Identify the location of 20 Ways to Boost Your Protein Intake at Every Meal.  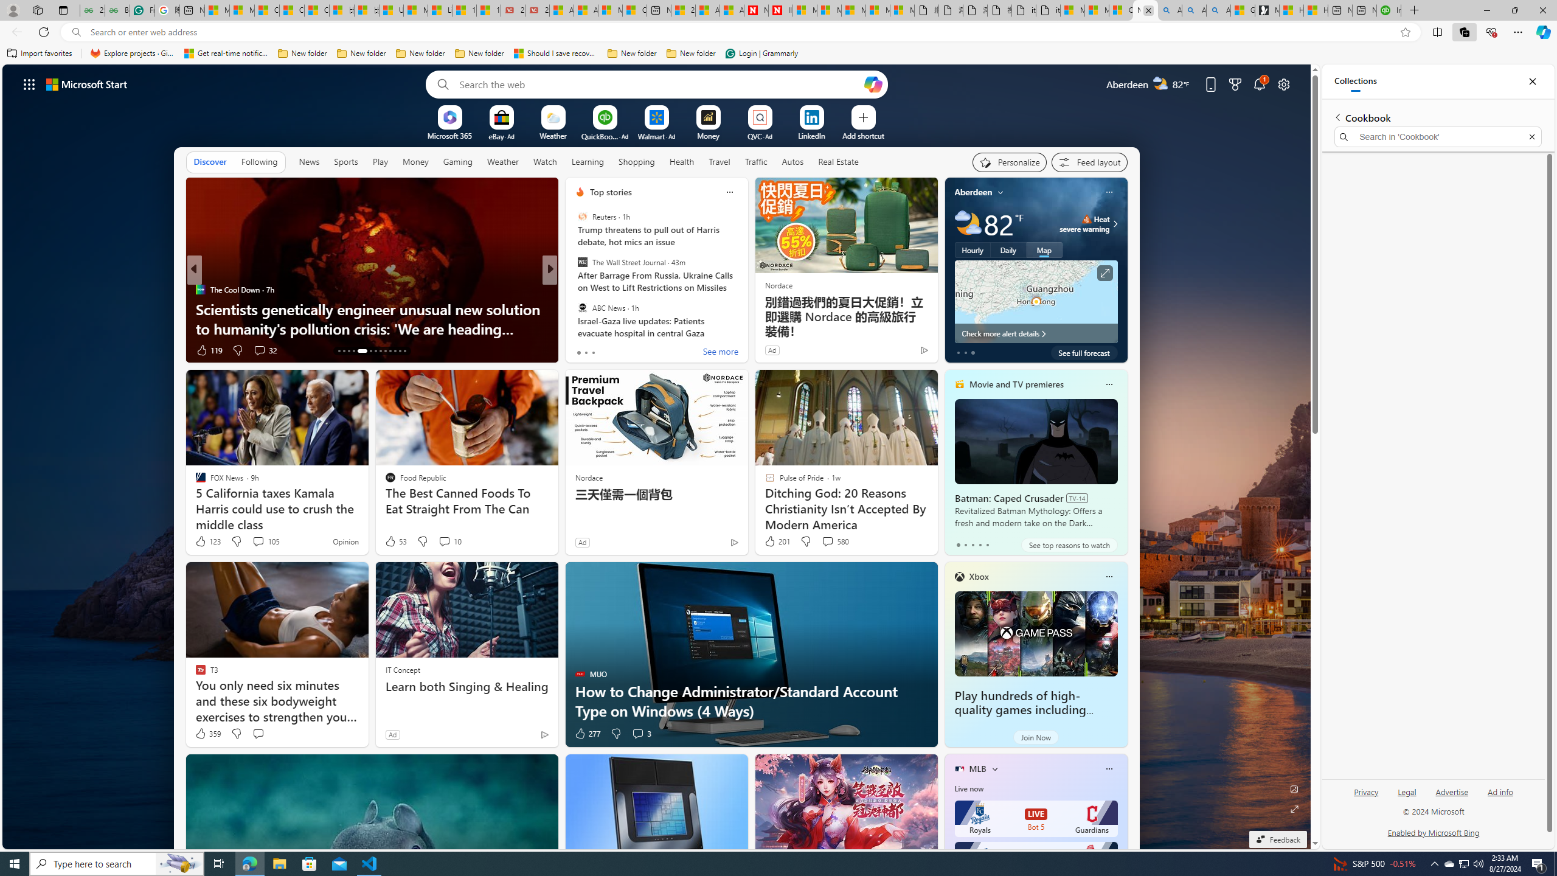
(684, 10).